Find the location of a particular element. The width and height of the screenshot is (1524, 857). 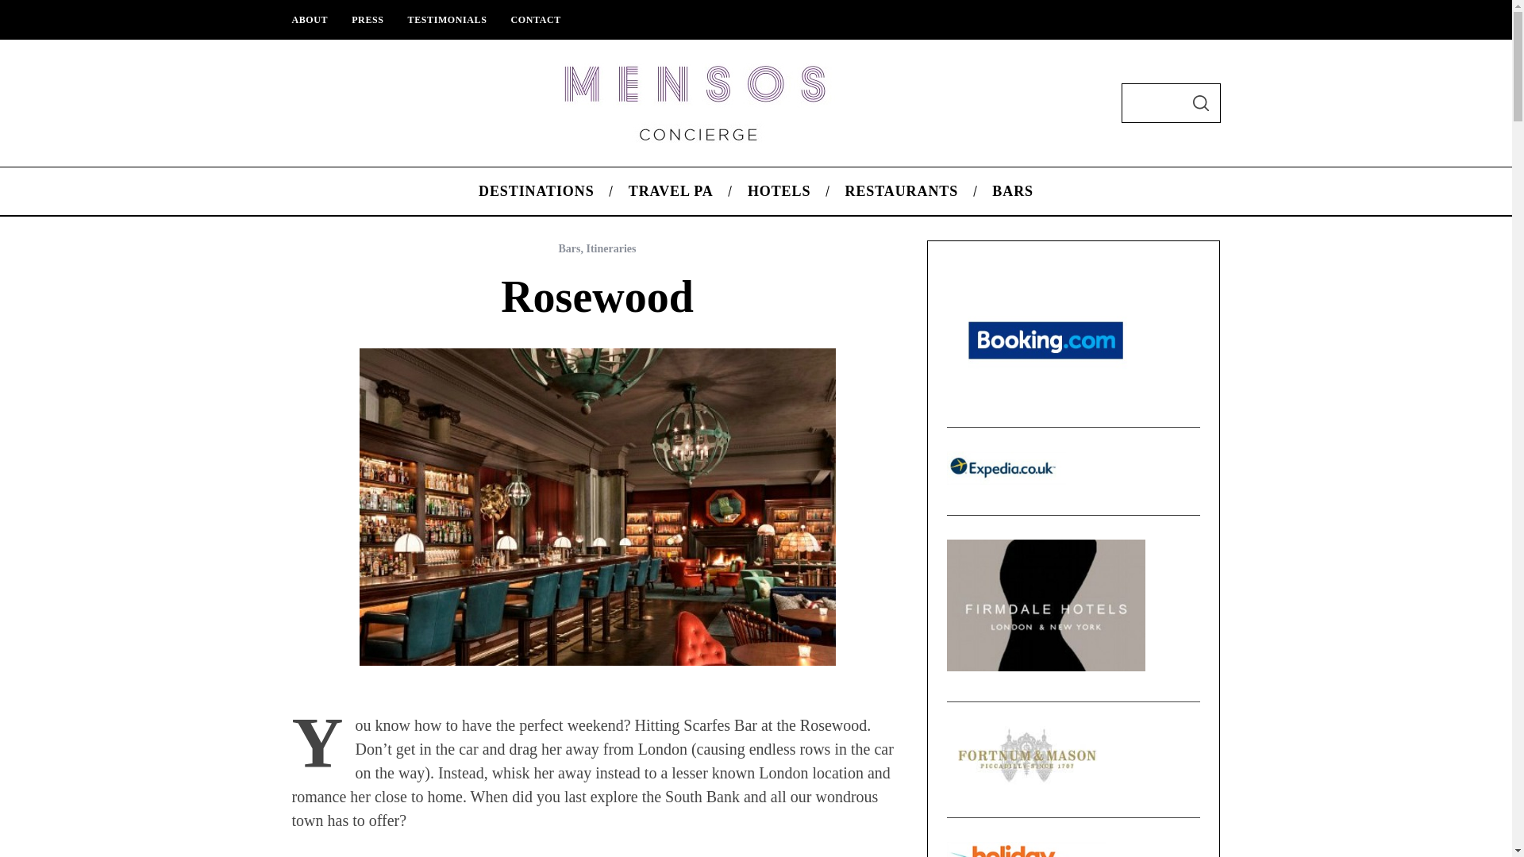

DESTINATIONS is located at coordinates (536, 190).